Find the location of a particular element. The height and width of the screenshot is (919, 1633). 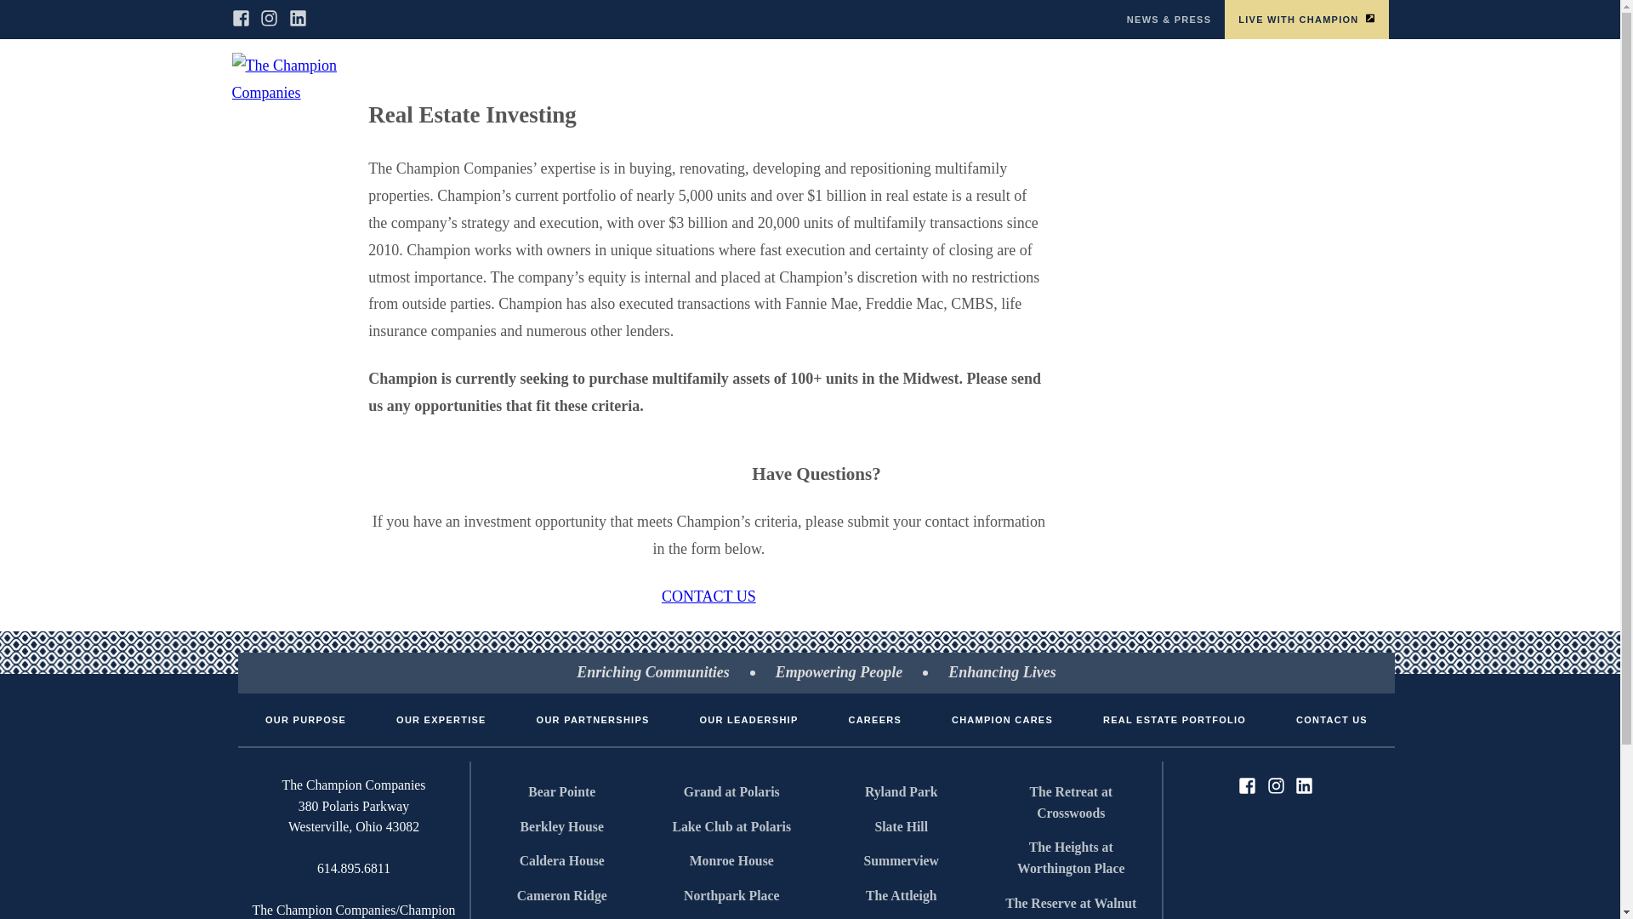

OUR EXPERTISE is located at coordinates (698, 80).